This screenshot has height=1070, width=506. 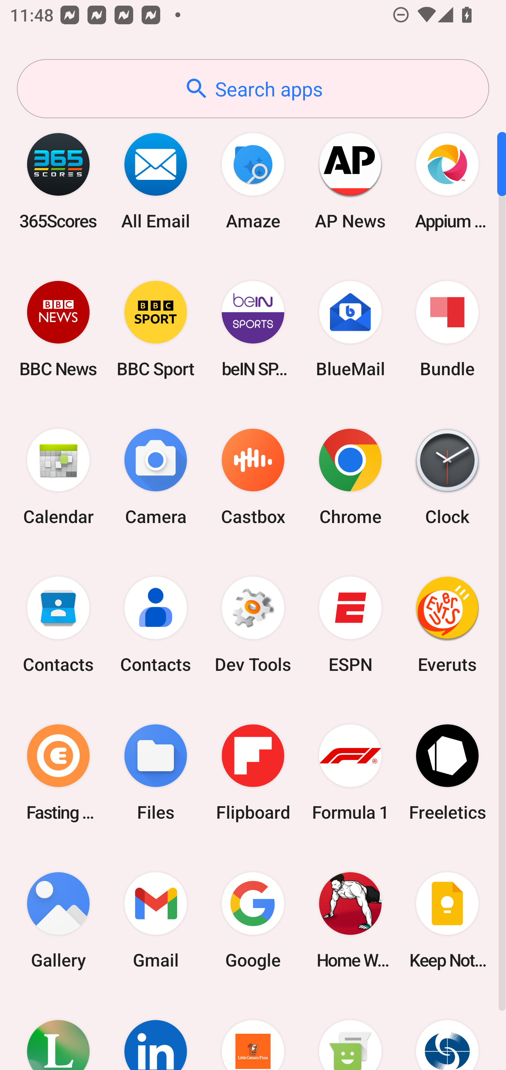 I want to click on Contacts, so click(x=58, y=625).